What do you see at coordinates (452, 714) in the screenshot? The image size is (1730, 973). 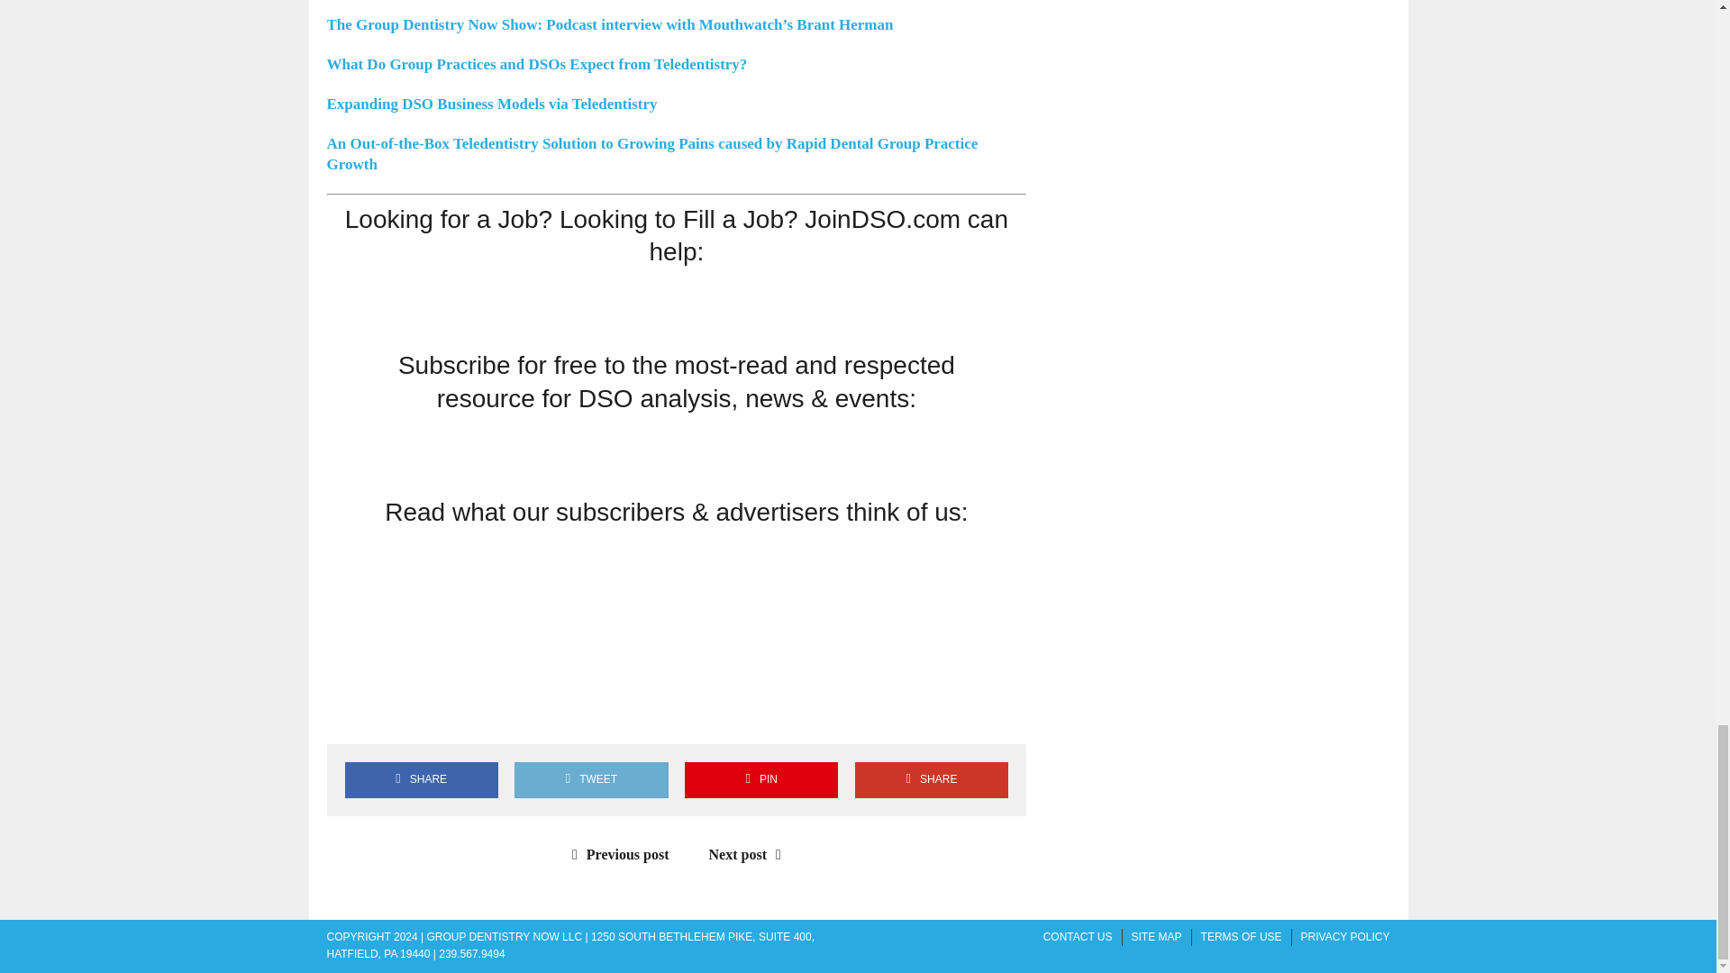 I see `Share on Linkedin` at bounding box center [452, 714].